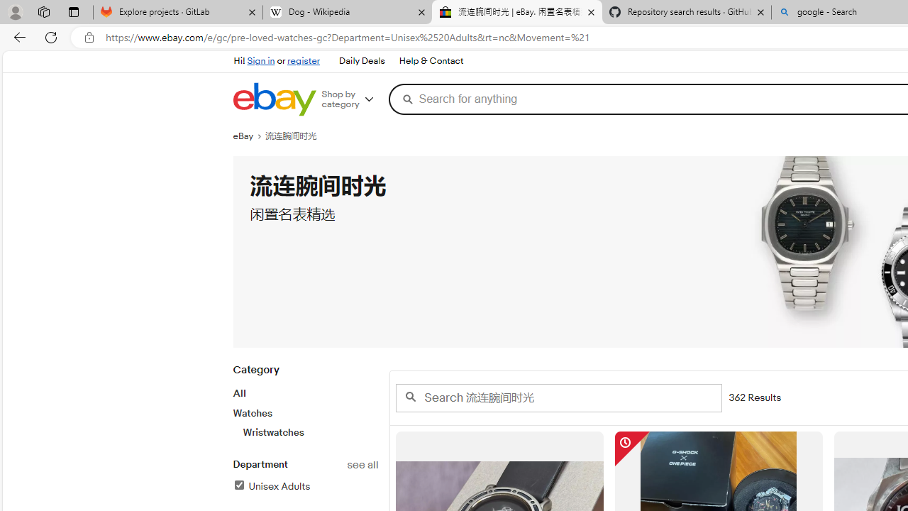 Image resolution: width=908 pixels, height=511 pixels. I want to click on CategoryAllWatchesWristwatches, so click(305, 409).